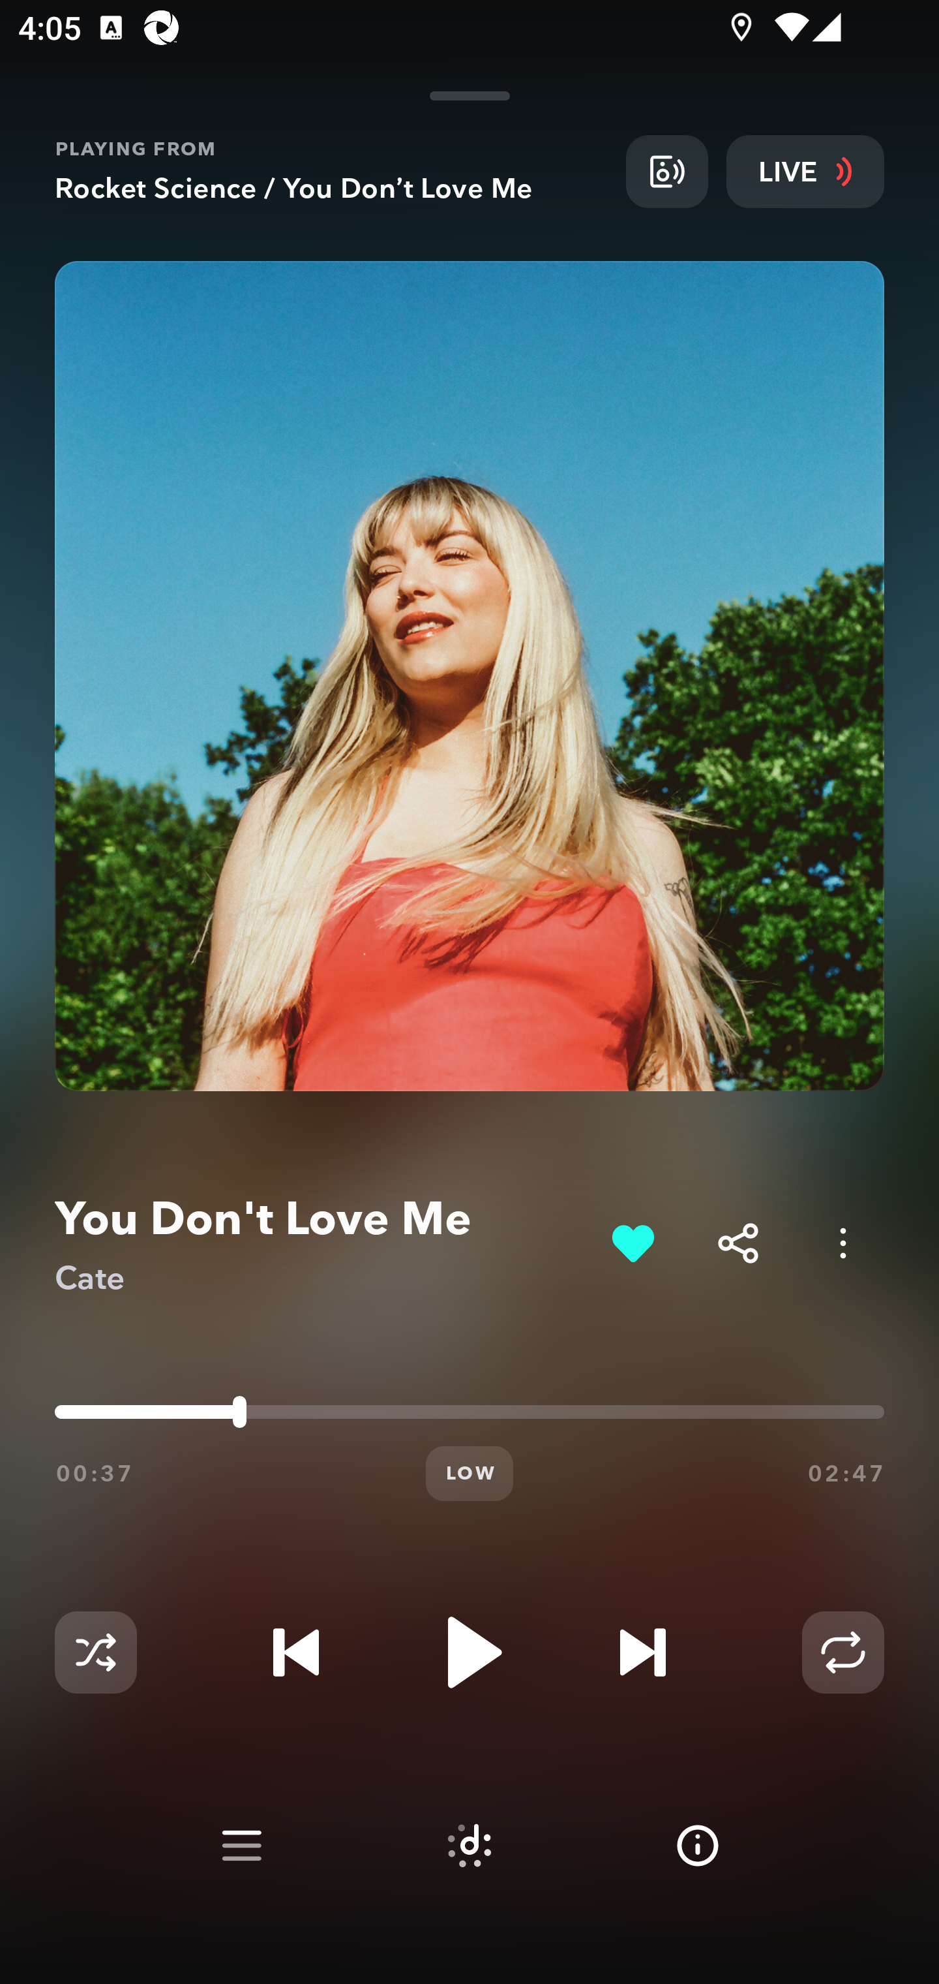  Describe the element at coordinates (738, 1243) in the screenshot. I see `Share` at that location.